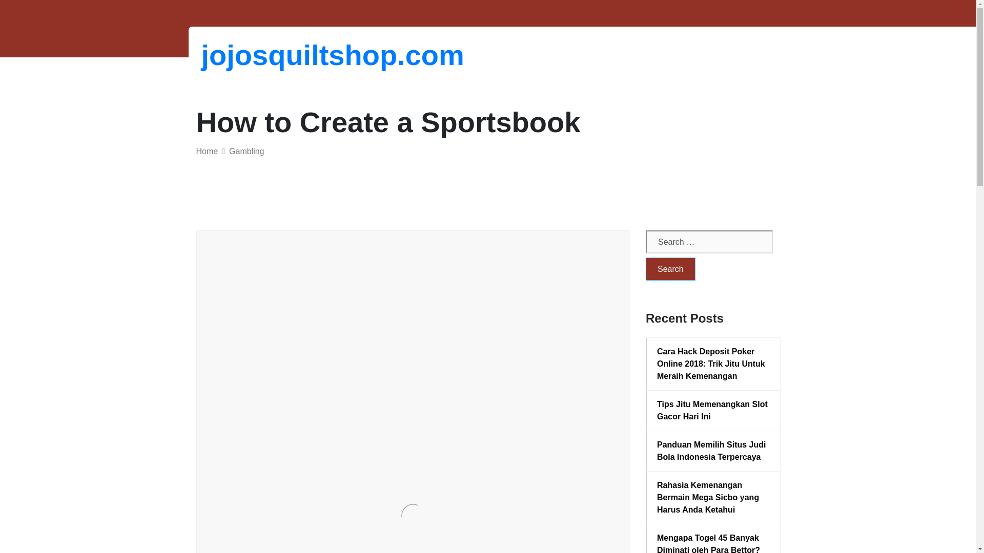 This screenshot has height=553, width=984. Describe the element at coordinates (344, 286) in the screenshot. I see `How to Create a Sportsbook` at that location.